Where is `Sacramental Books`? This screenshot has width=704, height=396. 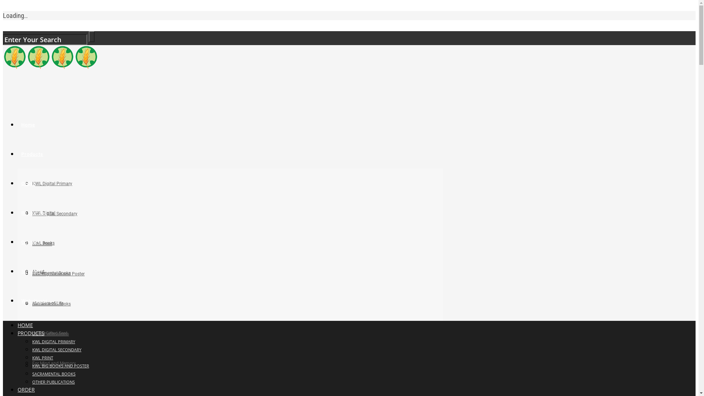 Sacramental Books is located at coordinates (51, 273).